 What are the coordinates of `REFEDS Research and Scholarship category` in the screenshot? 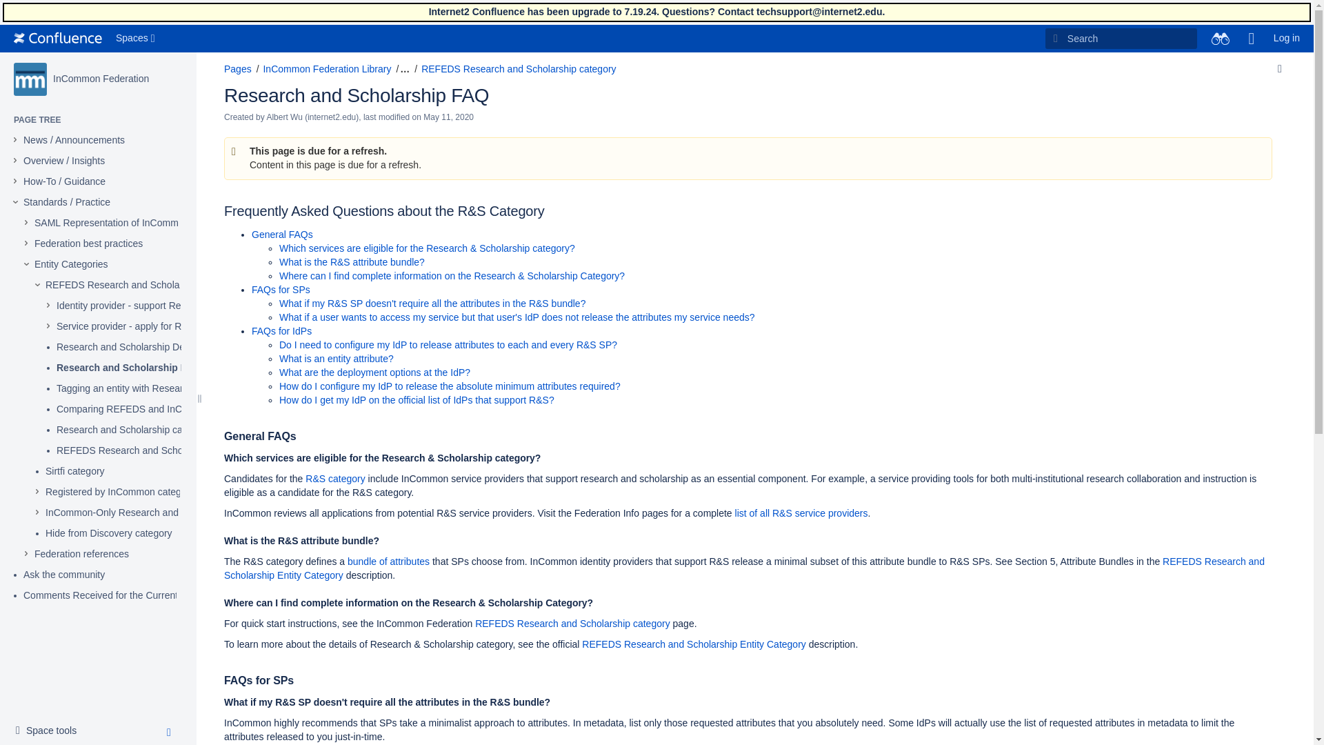 It's located at (142, 286).